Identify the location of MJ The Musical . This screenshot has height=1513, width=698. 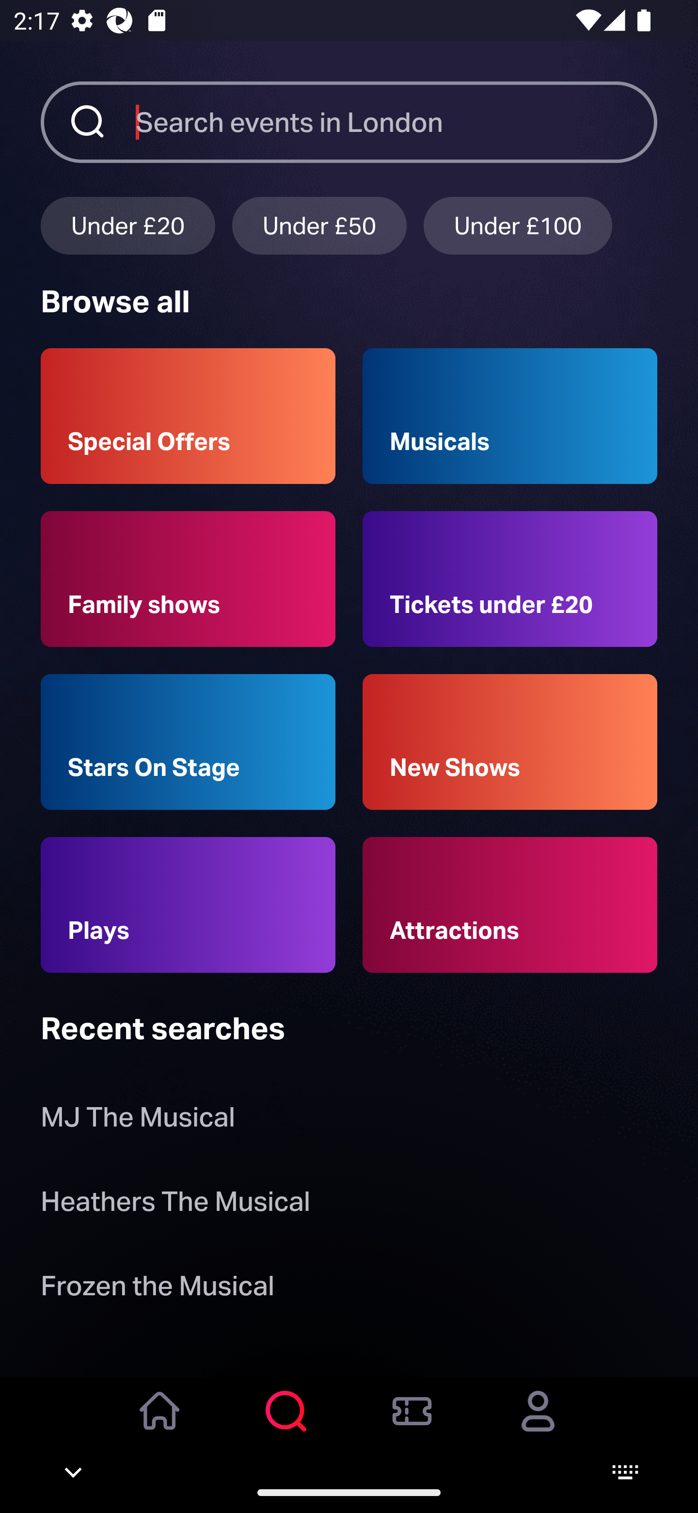
(141, 1121).